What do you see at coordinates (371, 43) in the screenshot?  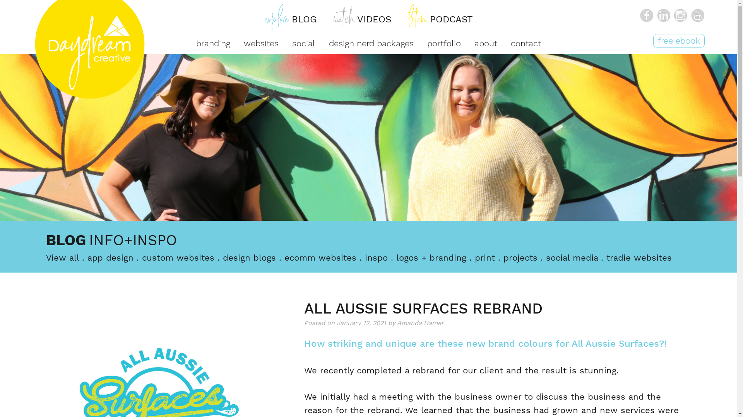 I see `design nerd packages` at bounding box center [371, 43].